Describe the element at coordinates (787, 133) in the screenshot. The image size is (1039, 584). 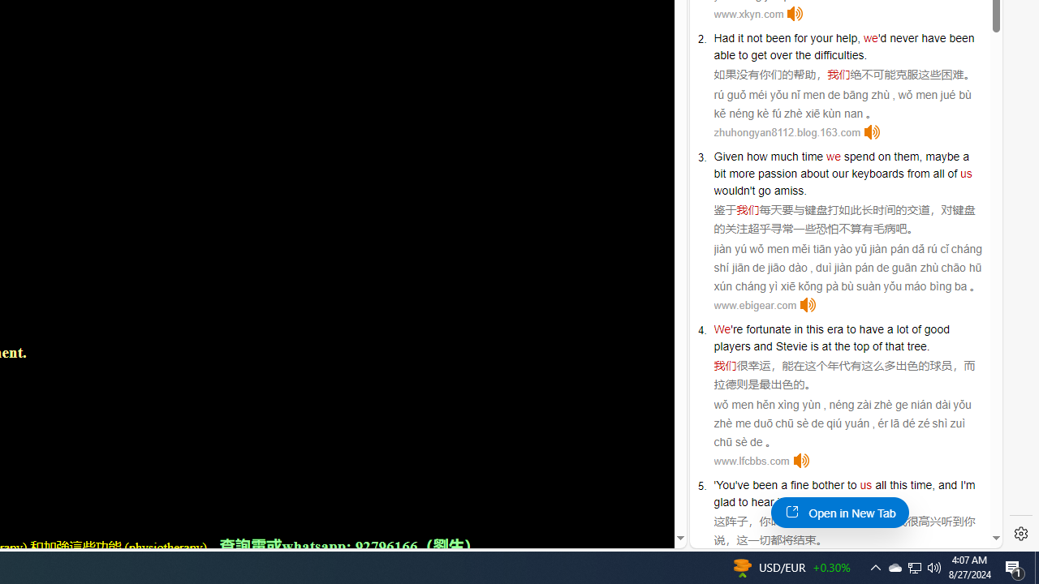
I see `zhuhongyan8112.blog.163.com` at that location.